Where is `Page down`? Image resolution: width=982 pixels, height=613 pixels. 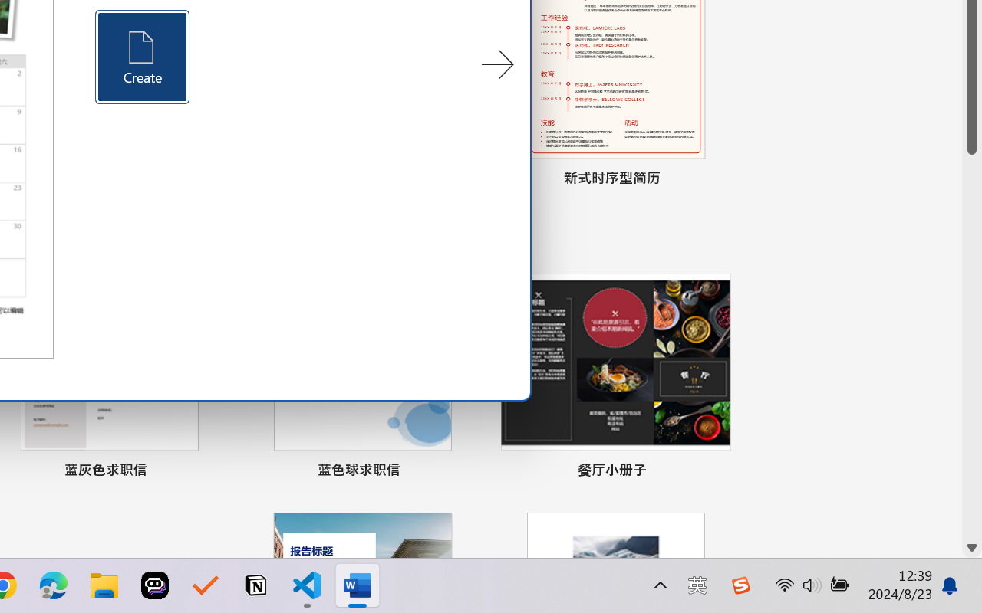 Page down is located at coordinates (972, 346).